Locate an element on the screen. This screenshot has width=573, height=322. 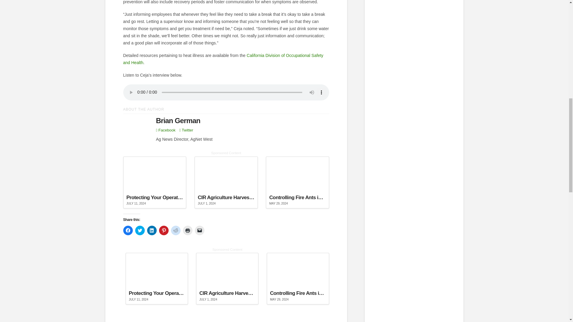
Permalink to: "CIR Agriculture Harvester Products" is located at coordinates (226, 182).